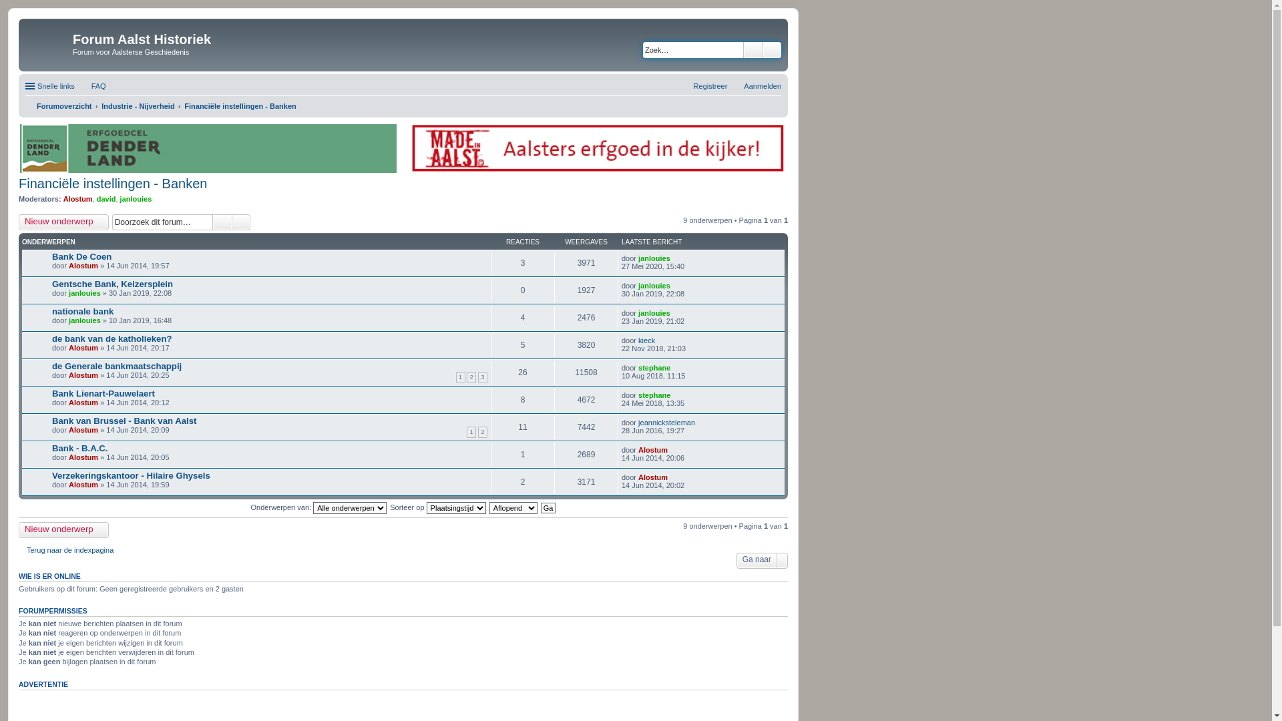  Describe the element at coordinates (83, 311) in the screenshot. I see `nationale bank` at that location.